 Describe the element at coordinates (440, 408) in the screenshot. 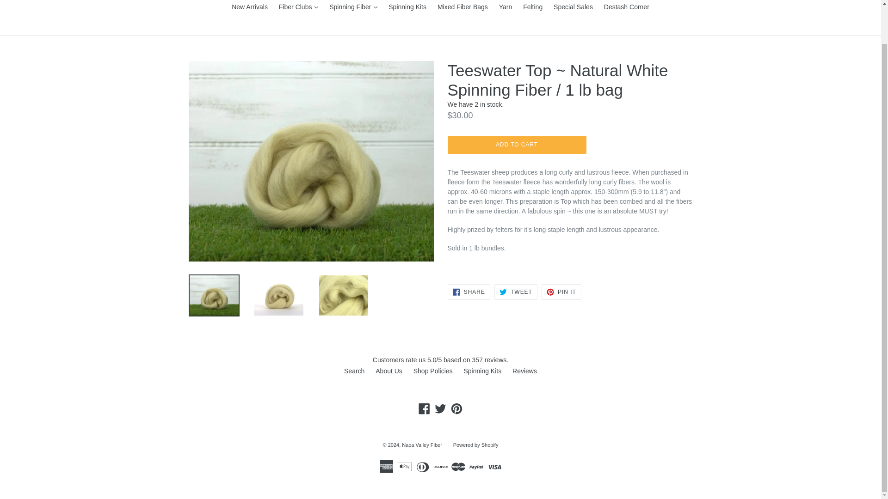

I see `Napa Valley Fiber on Twitter` at that location.